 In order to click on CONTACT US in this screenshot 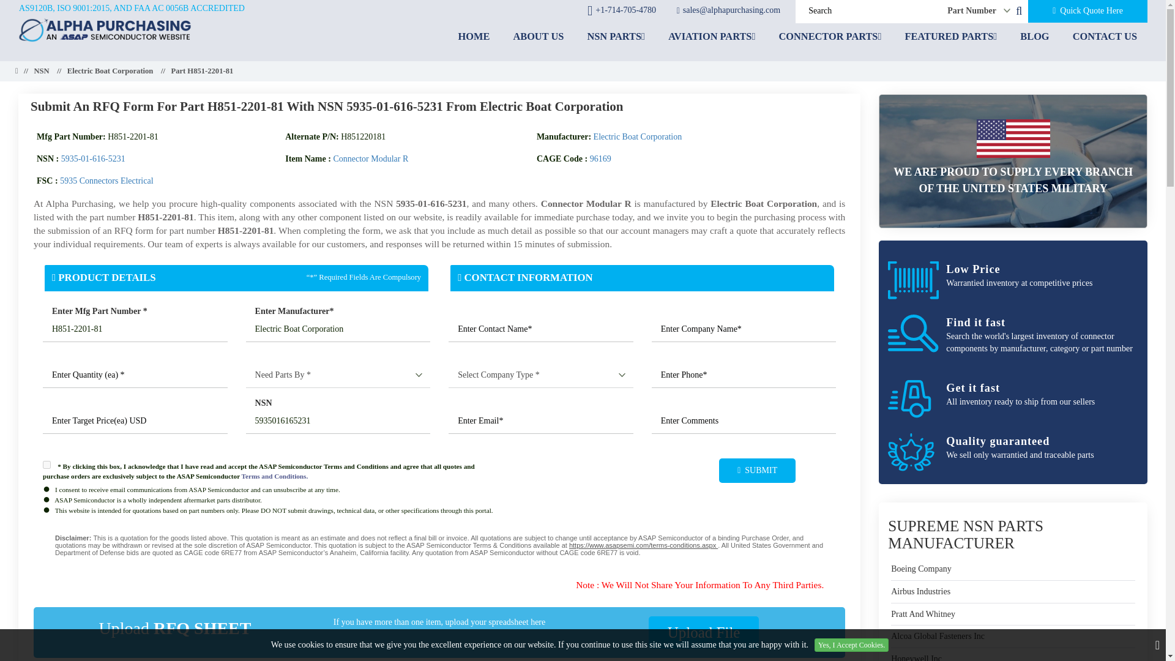, I will do `click(1105, 36)`.